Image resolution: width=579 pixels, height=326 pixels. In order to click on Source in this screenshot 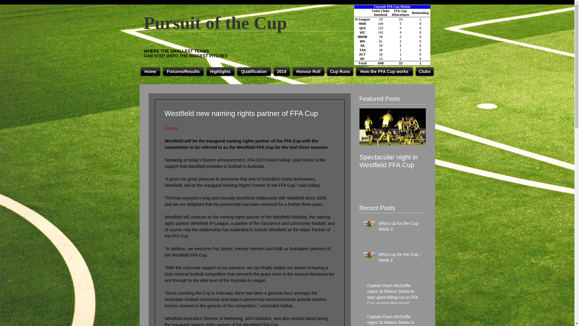, I will do `click(171, 128)`.